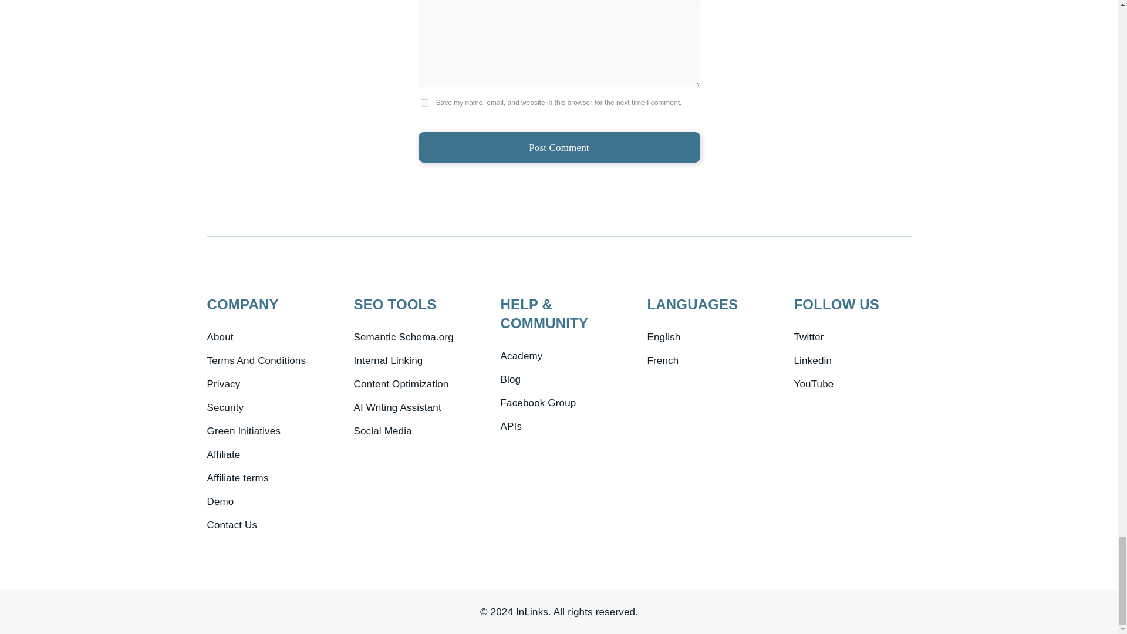  What do you see at coordinates (559, 147) in the screenshot?
I see `Post Comment` at bounding box center [559, 147].